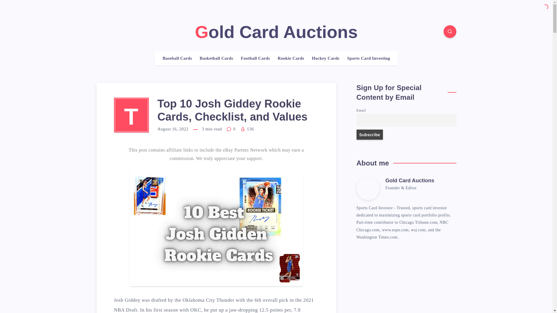  Describe the element at coordinates (216, 58) in the screenshot. I see `Basketball Cards` at that location.